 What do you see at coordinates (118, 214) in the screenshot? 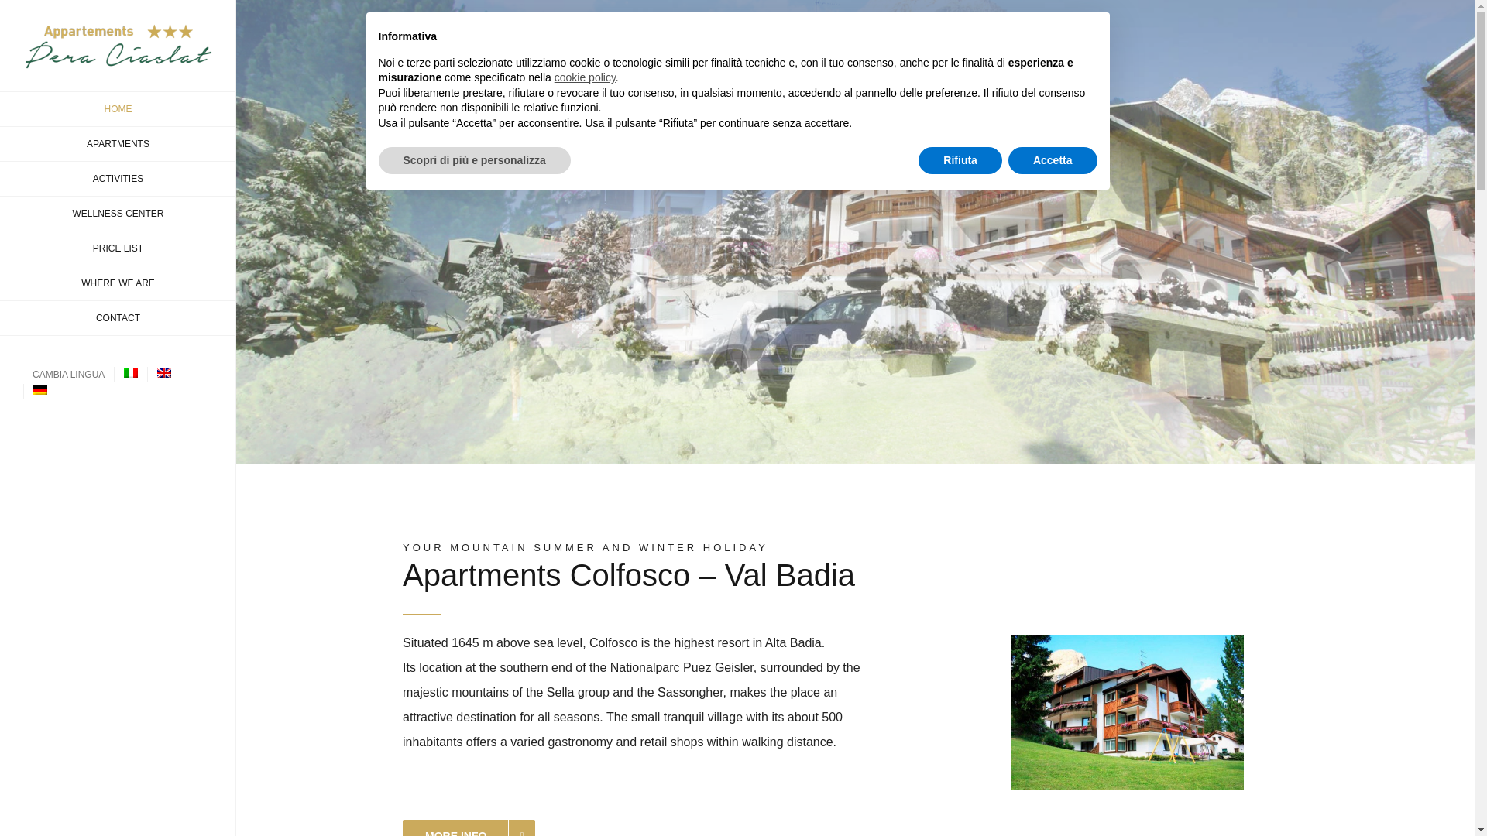
I see `WELLNESS CENTER` at bounding box center [118, 214].